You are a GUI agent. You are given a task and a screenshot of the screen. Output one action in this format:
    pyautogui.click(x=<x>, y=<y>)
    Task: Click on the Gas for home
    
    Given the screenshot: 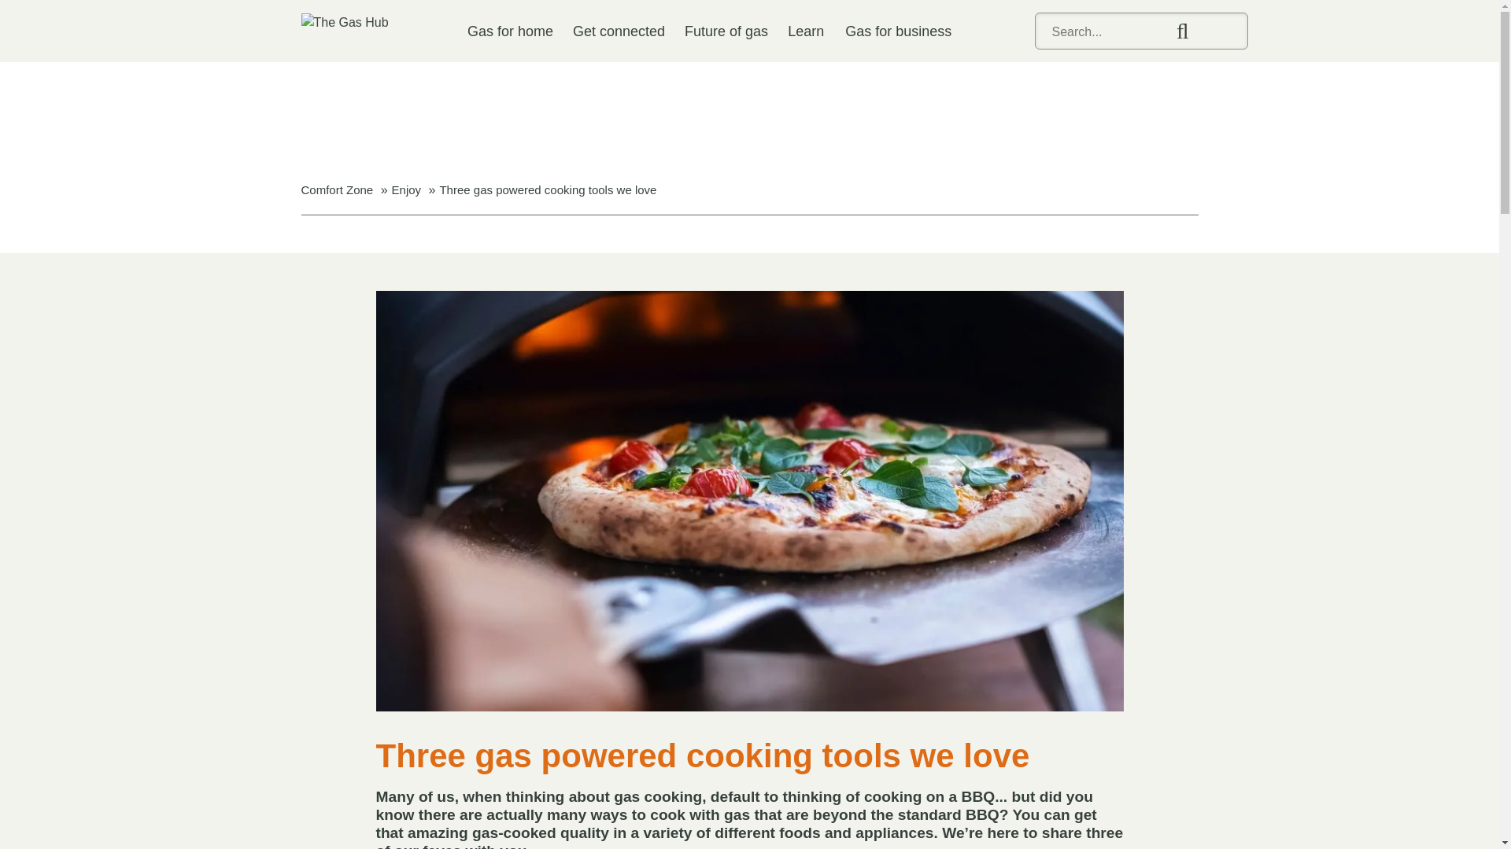 What is the action you would take?
    pyautogui.click(x=510, y=31)
    